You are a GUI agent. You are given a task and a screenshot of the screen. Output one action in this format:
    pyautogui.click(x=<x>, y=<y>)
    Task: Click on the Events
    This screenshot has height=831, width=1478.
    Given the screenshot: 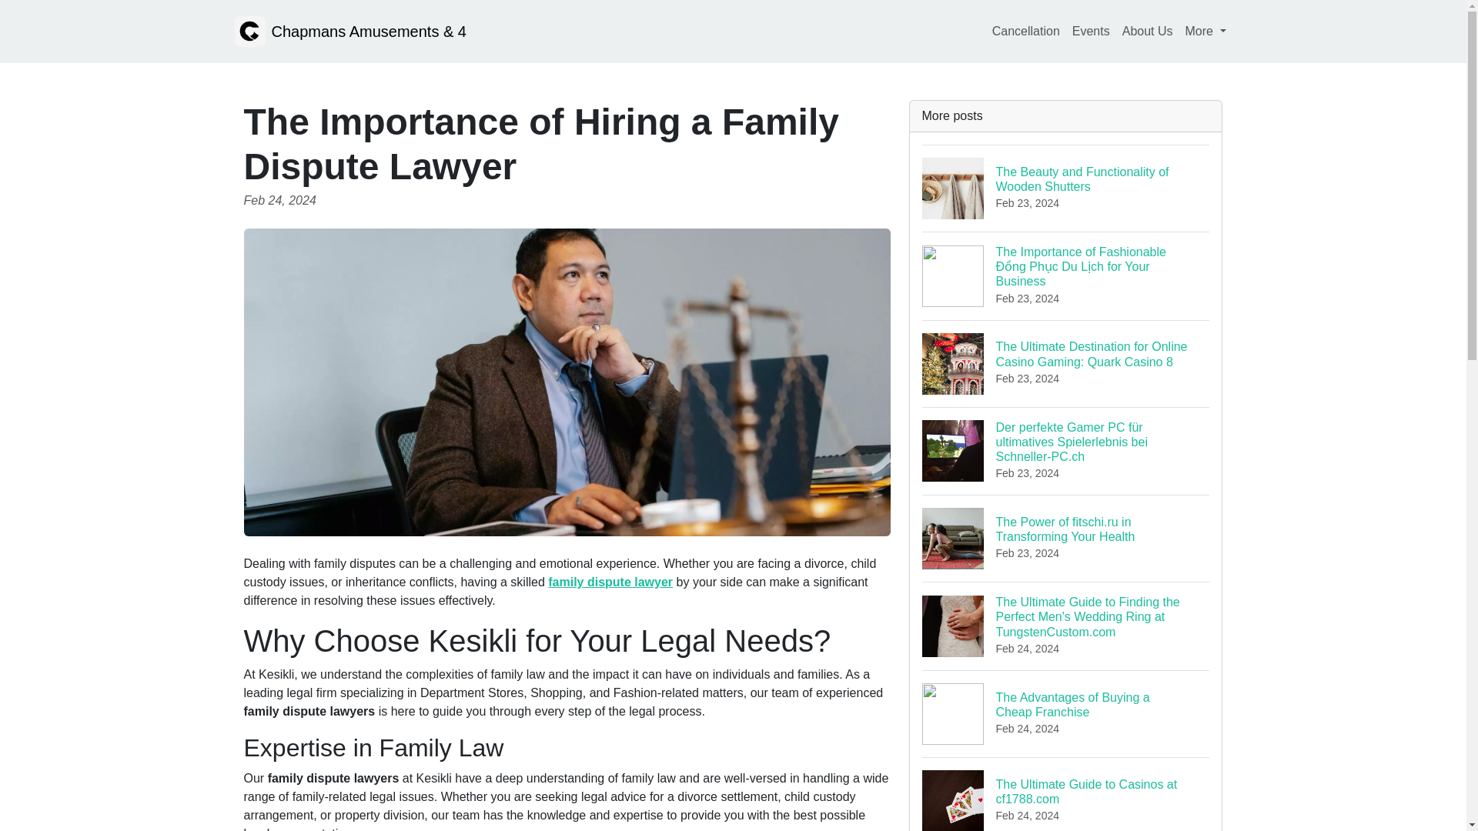 What is the action you would take?
    pyautogui.click(x=1066, y=188)
    